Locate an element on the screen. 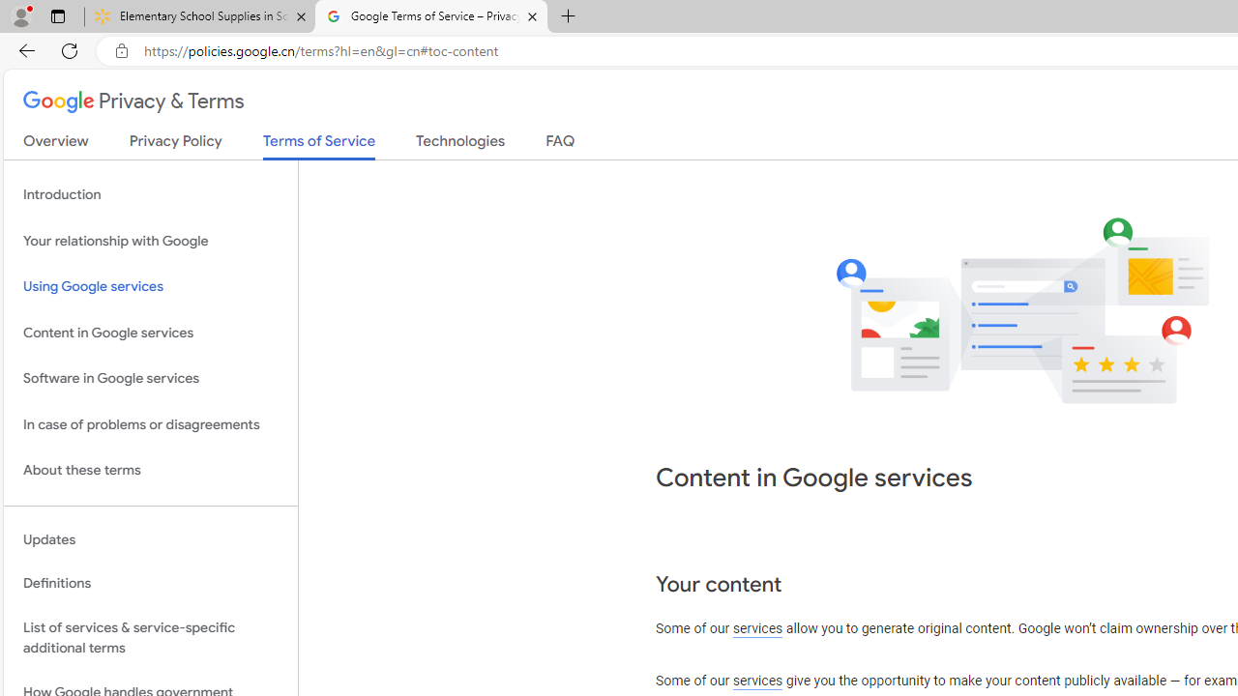  Refresh is located at coordinates (70, 50).